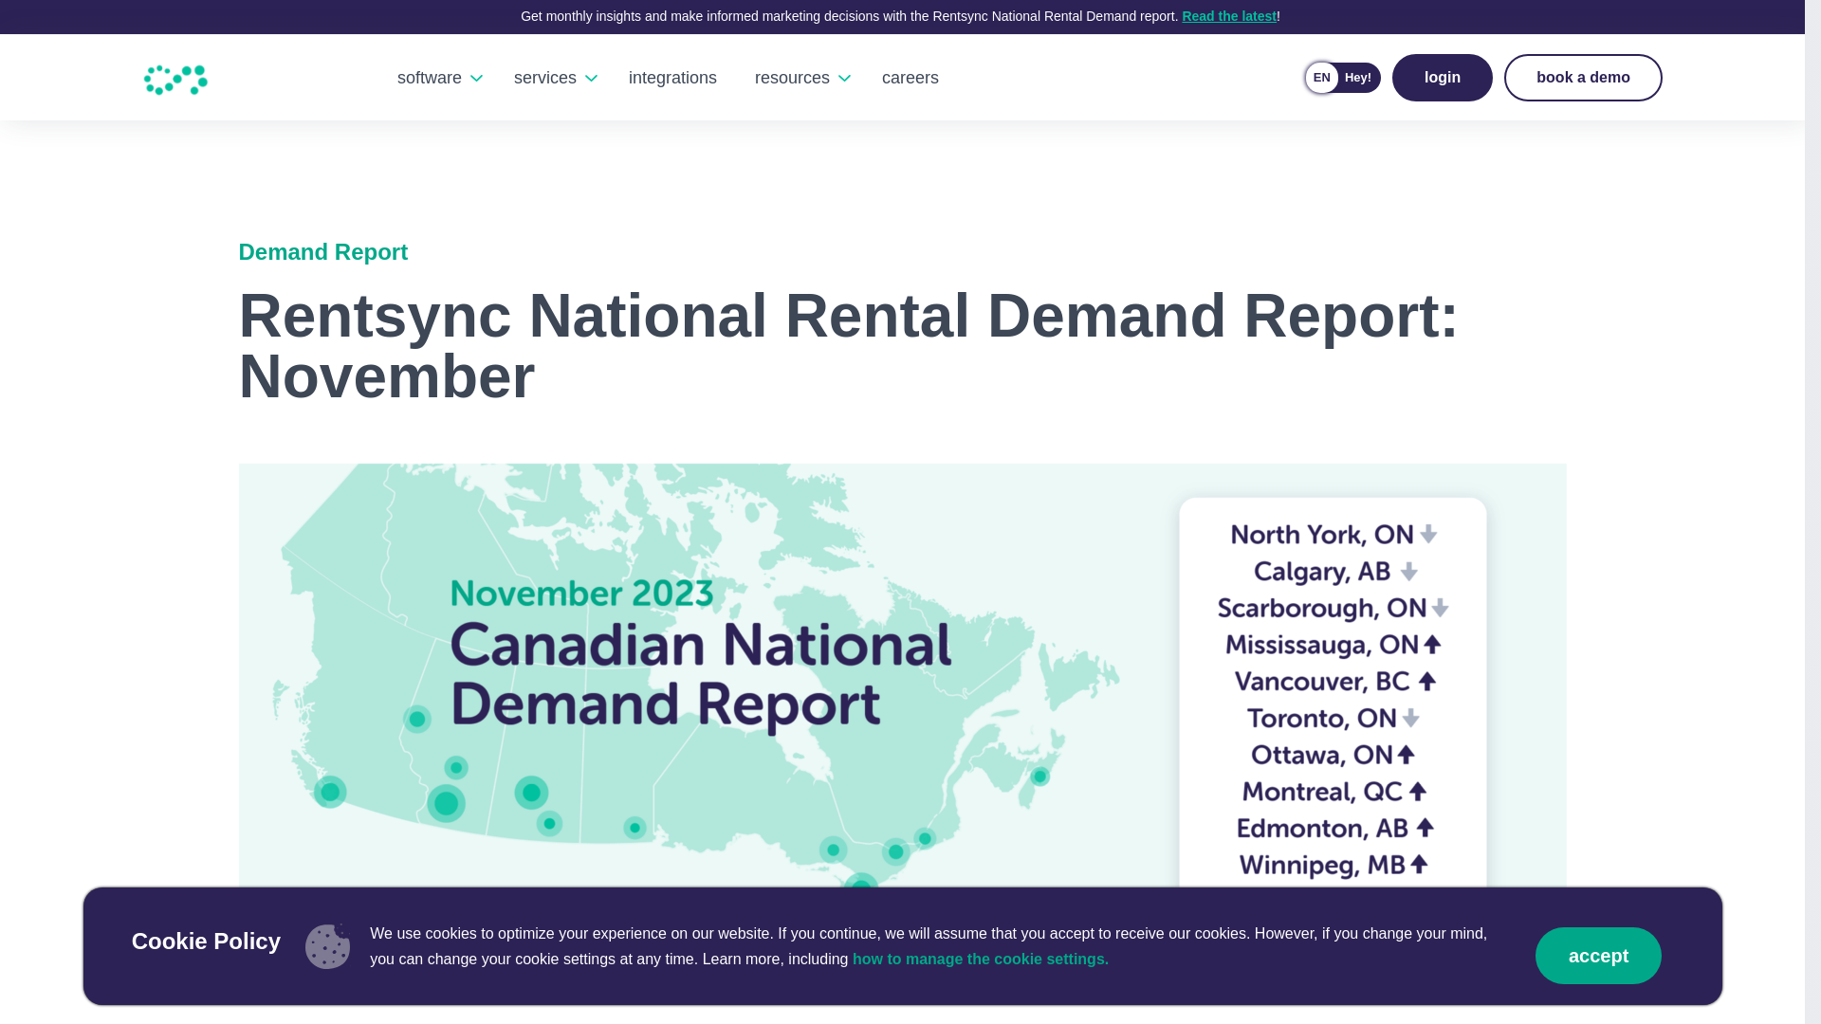  Describe the element at coordinates (902, 256) in the screenshot. I see `Demand Report` at that location.